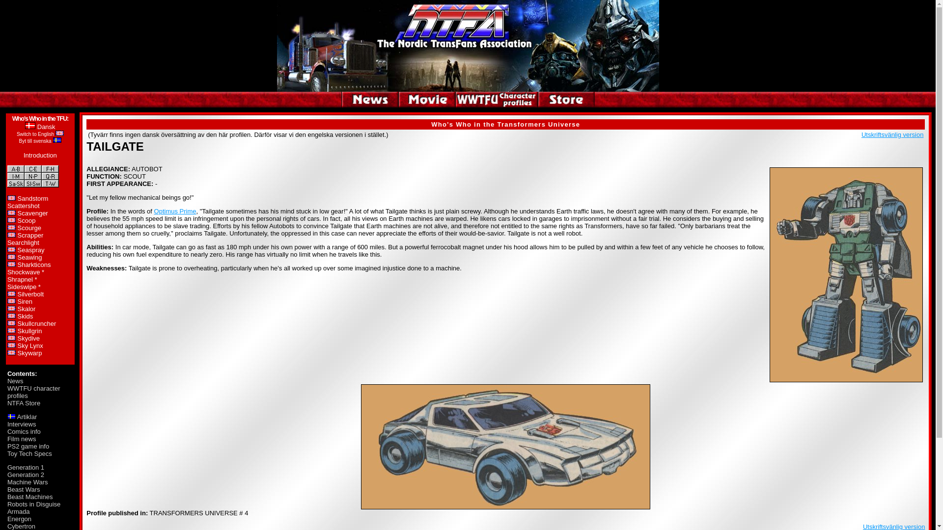 This screenshot has width=943, height=530. Describe the element at coordinates (30, 293) in the screenshot. I see `Silverbolt` at that location.